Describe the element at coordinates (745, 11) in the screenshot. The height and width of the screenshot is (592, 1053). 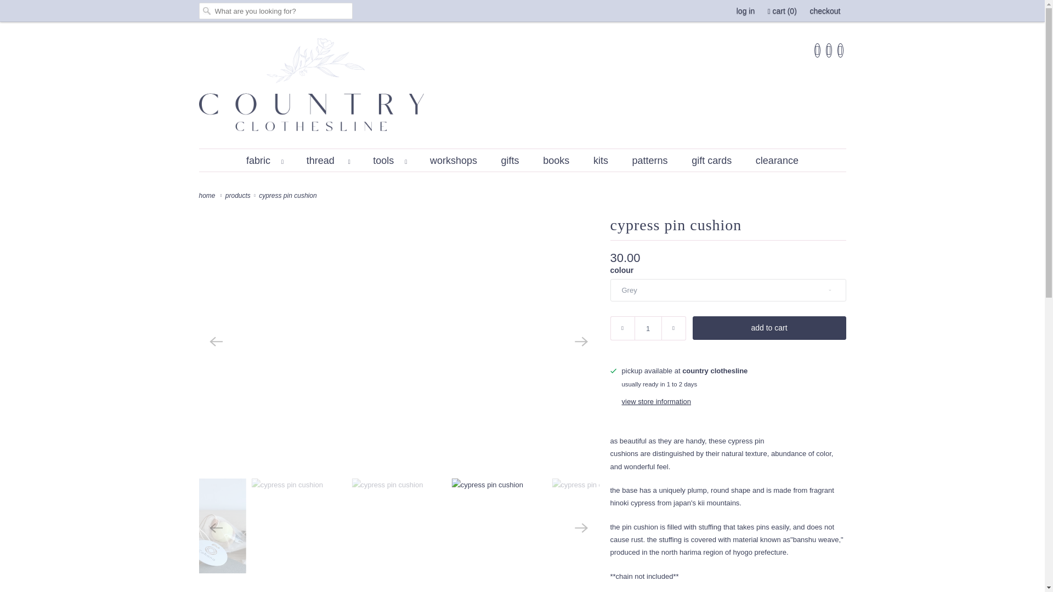
I see `log in` at that location.